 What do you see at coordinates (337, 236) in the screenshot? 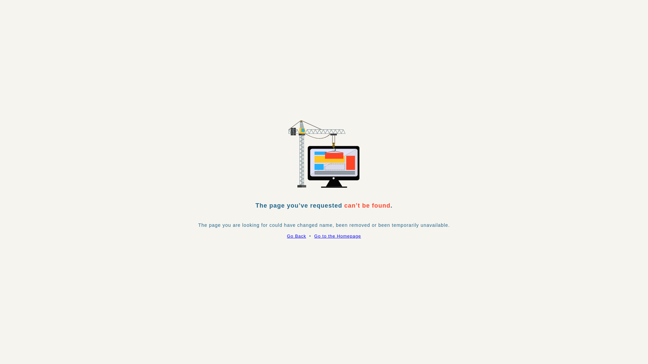
I see `Go to the Homepage` at bounding box center [337, 236].